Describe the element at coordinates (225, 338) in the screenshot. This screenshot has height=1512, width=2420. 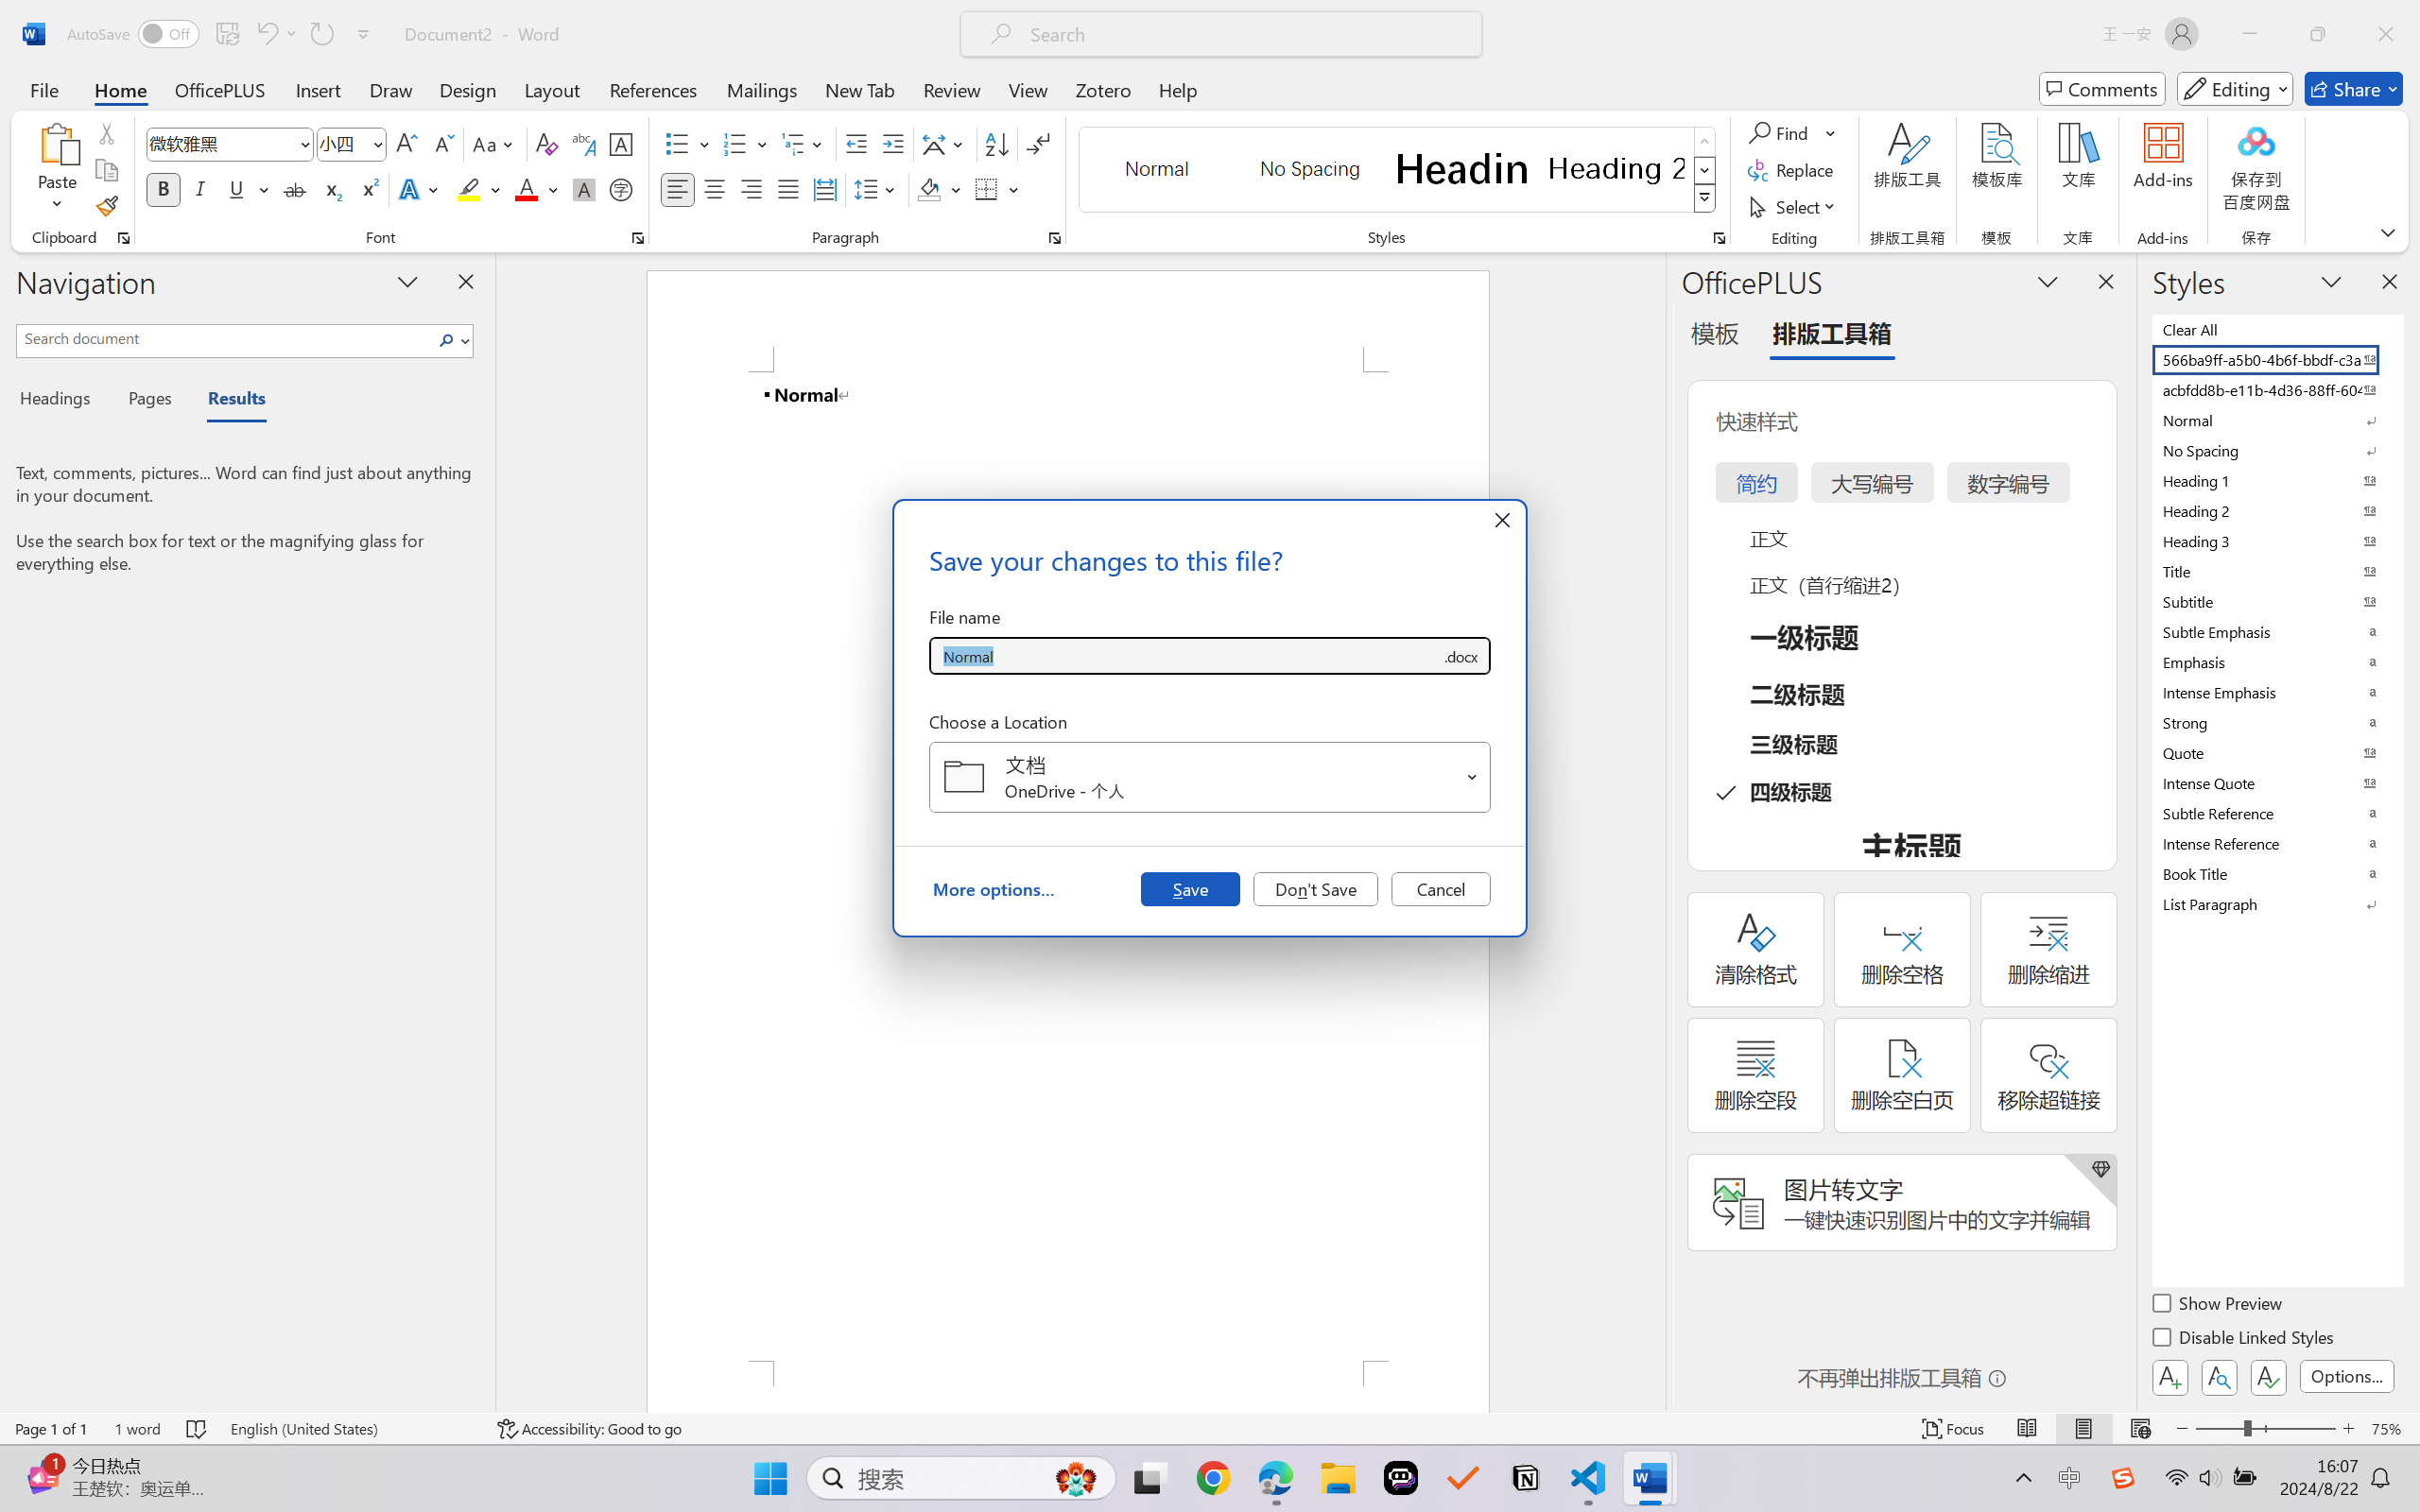
I see `Search document` at that location.